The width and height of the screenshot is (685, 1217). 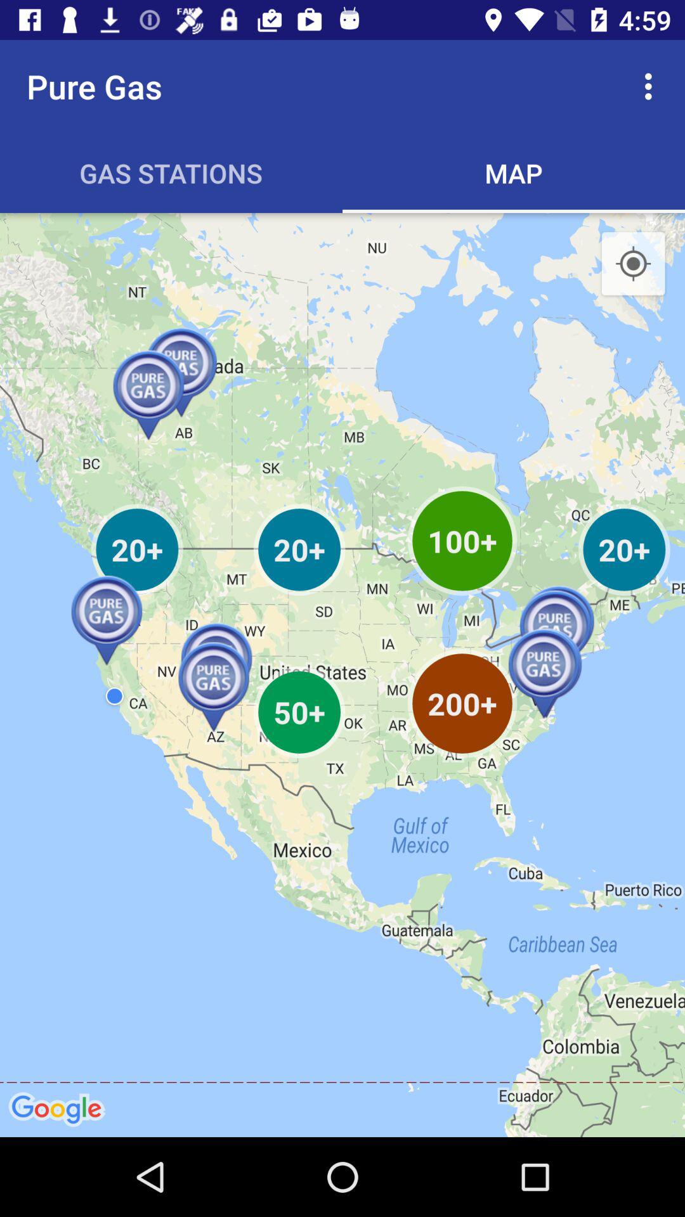 What do you see at coordinates (652, 86) in the screenshot?
I see `open the item next to pure gas app` at bounding box center [652, 86].